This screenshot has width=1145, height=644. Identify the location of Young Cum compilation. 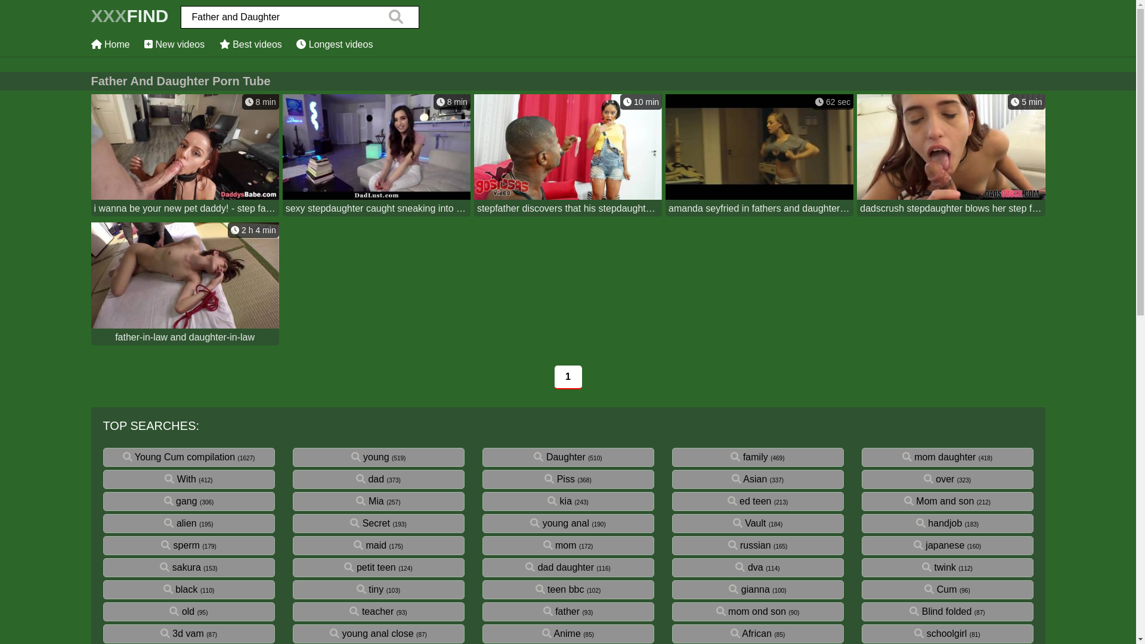
(179, 457).